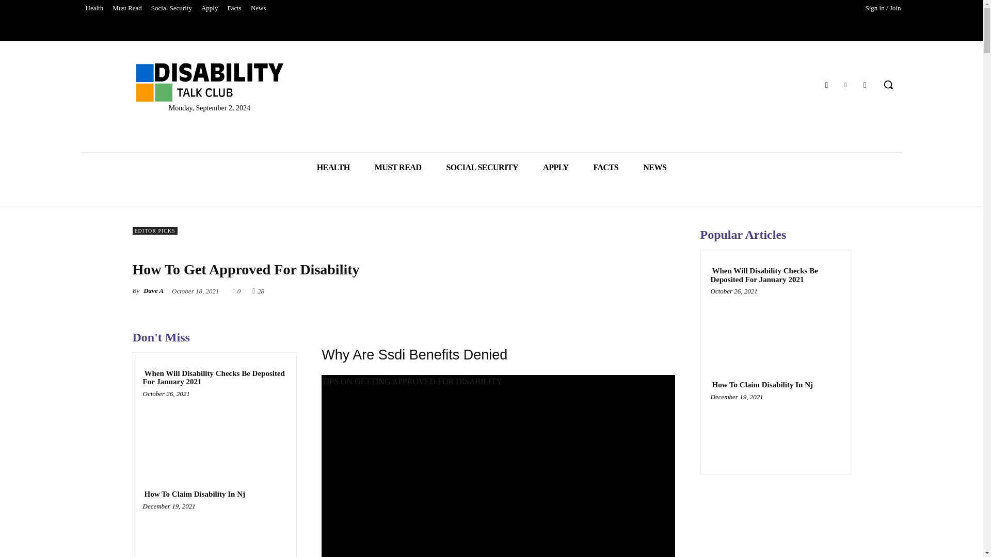  I want to click on Social Security, so click(171, 8).